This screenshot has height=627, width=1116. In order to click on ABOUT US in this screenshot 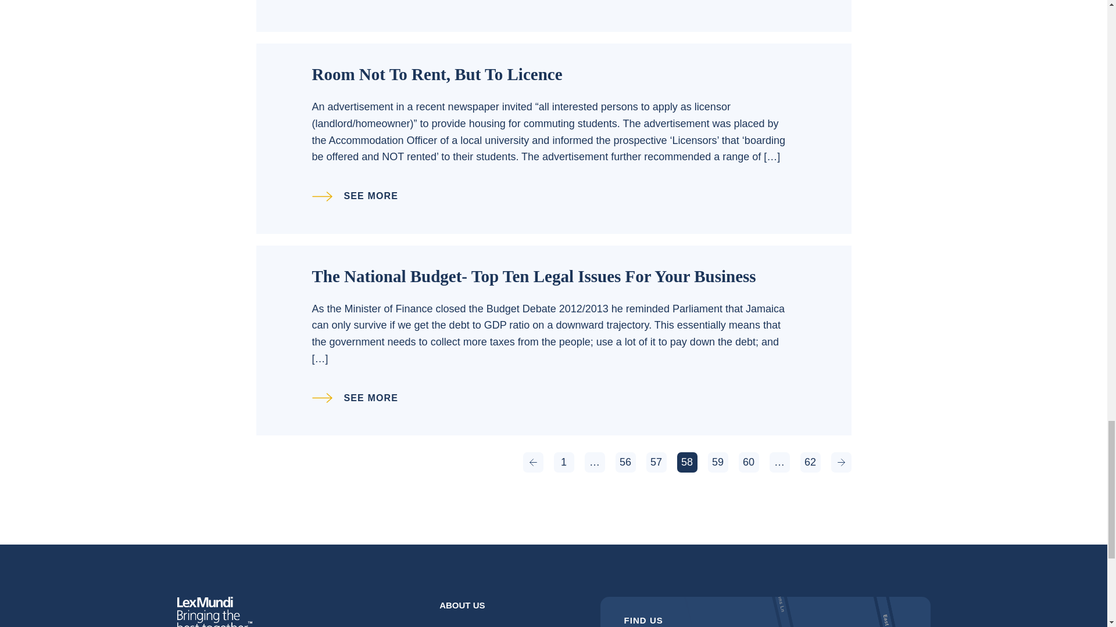, I will do `click(462, 606)`.